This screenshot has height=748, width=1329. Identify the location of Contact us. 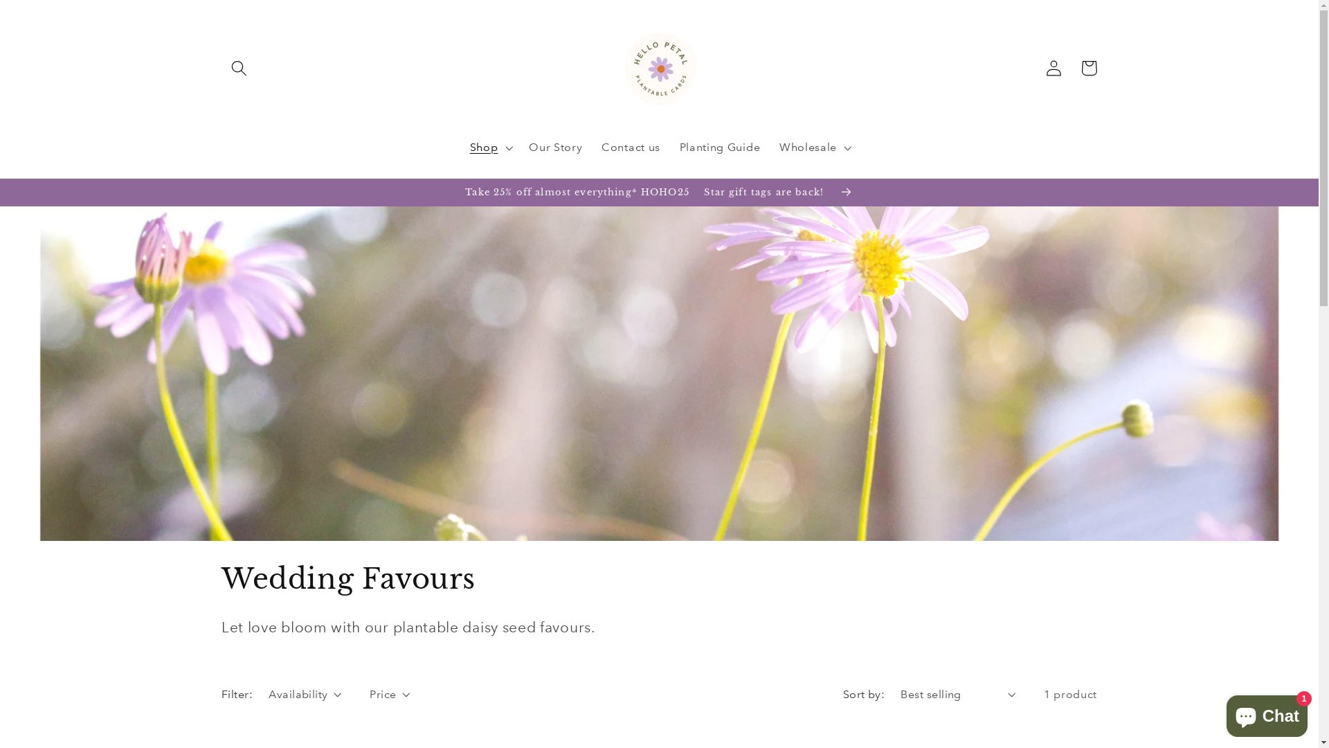
(631, 148).